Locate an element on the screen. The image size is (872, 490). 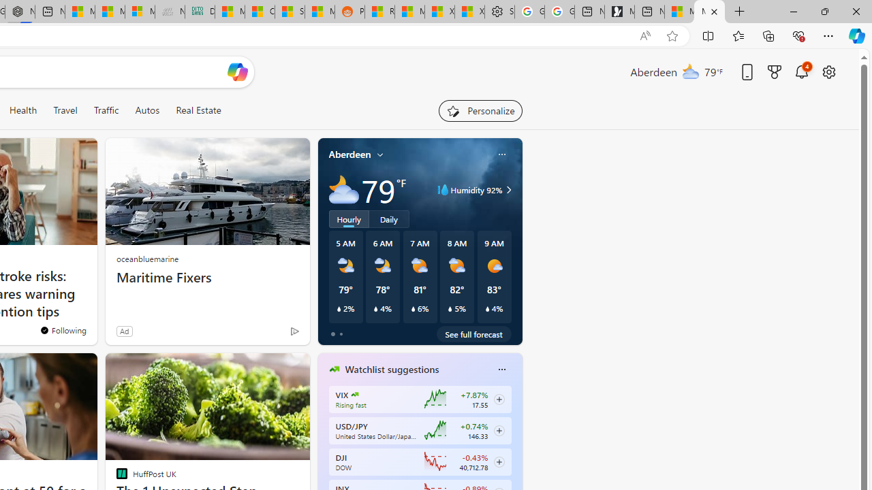
oceanbluemarine is located at coordinates (147, 259).